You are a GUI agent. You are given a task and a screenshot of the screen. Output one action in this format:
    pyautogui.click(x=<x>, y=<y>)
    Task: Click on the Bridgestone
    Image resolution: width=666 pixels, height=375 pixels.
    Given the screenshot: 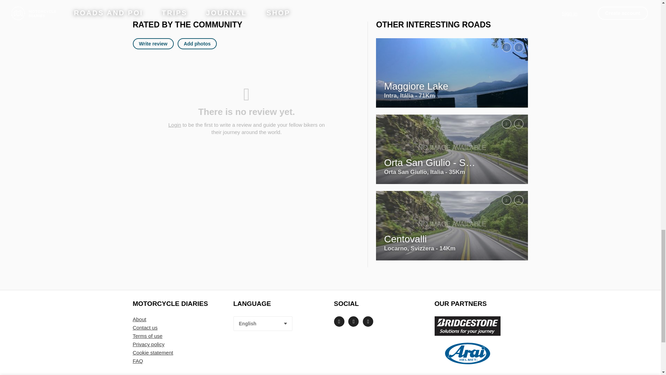 What is the action you would take?
    pyautogui.click(x=467, y=326)
    